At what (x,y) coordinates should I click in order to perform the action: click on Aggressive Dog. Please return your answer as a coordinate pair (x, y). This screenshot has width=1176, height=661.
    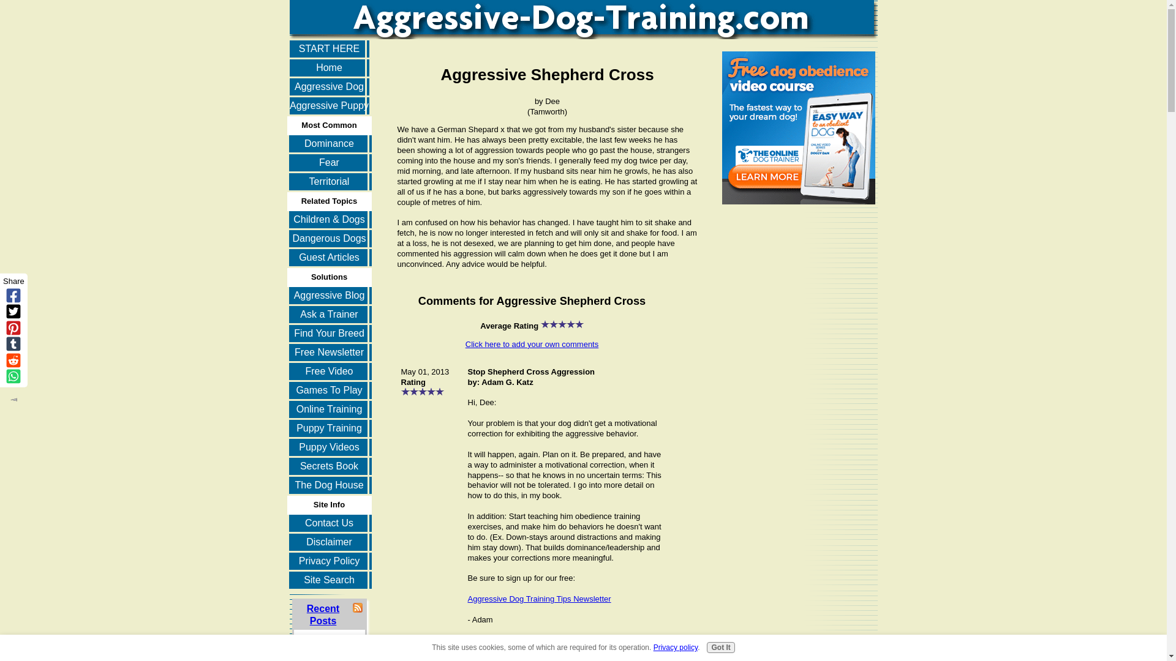
    Looking at the image, I should click on (329, 88).